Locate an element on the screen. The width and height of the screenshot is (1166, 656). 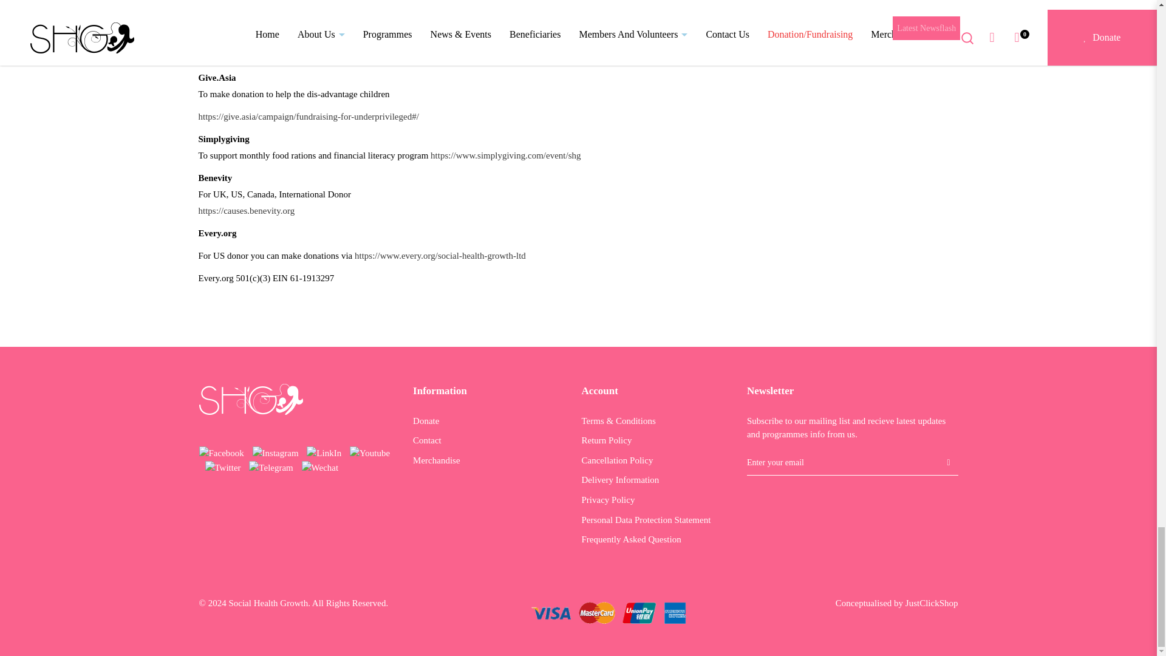
Facebook is located at coordinates (221, 453).